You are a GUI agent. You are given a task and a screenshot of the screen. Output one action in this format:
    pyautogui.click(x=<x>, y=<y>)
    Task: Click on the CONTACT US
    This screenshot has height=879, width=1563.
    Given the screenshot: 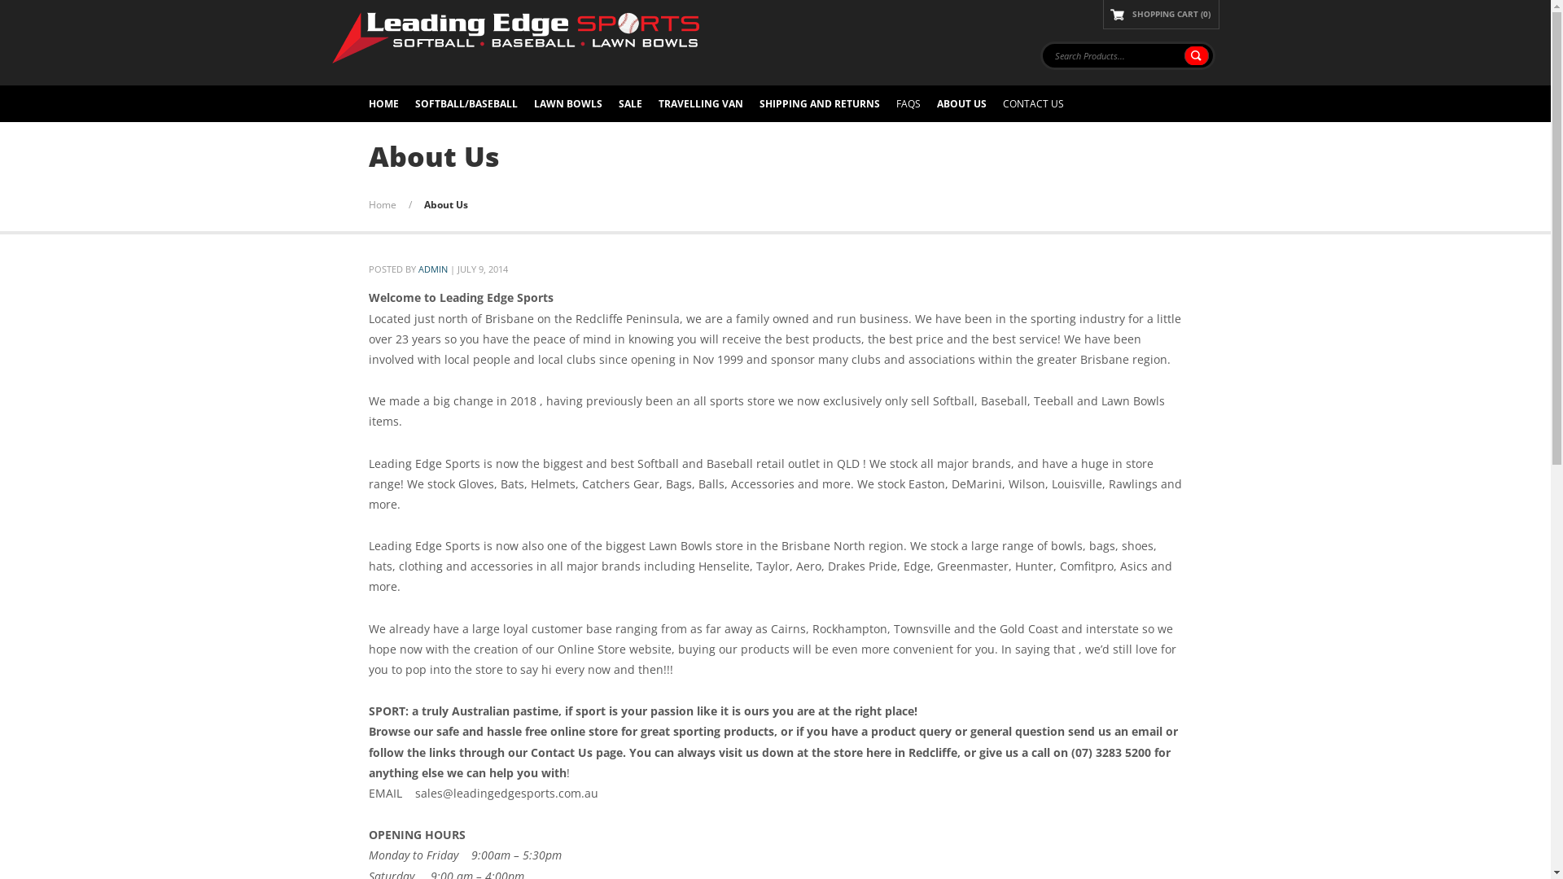 What is the action you would take?
    pyautogui.click(x=1034, y=104)
    